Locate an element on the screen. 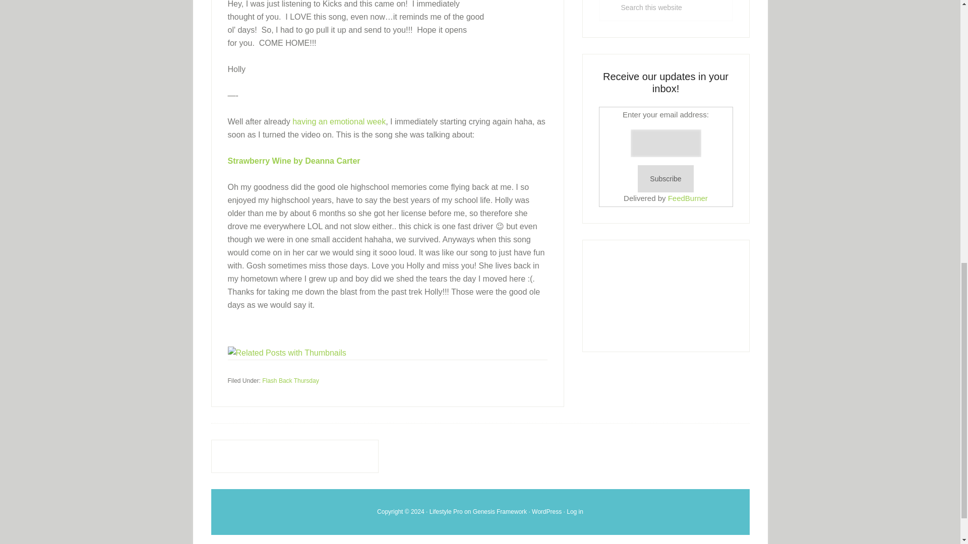 Image resolution: width=968 pixels, height=544 pixels. Subscribe is located at coordinates (665, 179).